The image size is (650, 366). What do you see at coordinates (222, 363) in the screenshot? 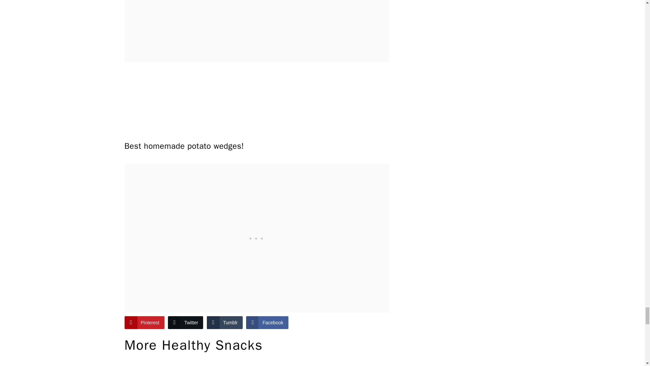
I see `Spicy Salmon Rice Muffins` at bounding box center [222, 363].